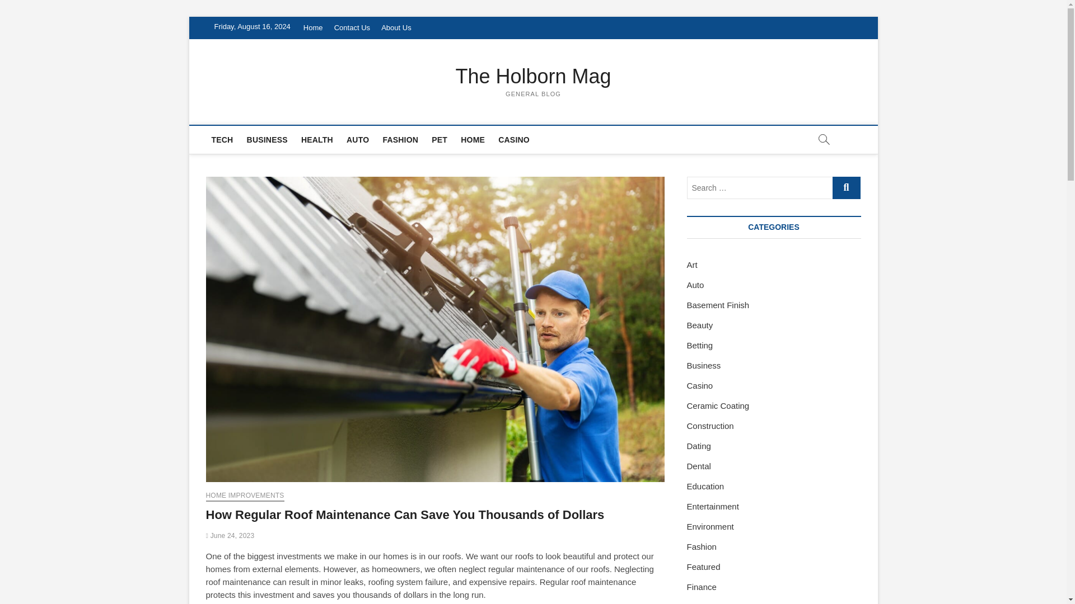 This screenshot has width=1075, height=604. Describe the element at coordinates (534, 76) in the screenshot. I see `The Holborn Mag` at that location.